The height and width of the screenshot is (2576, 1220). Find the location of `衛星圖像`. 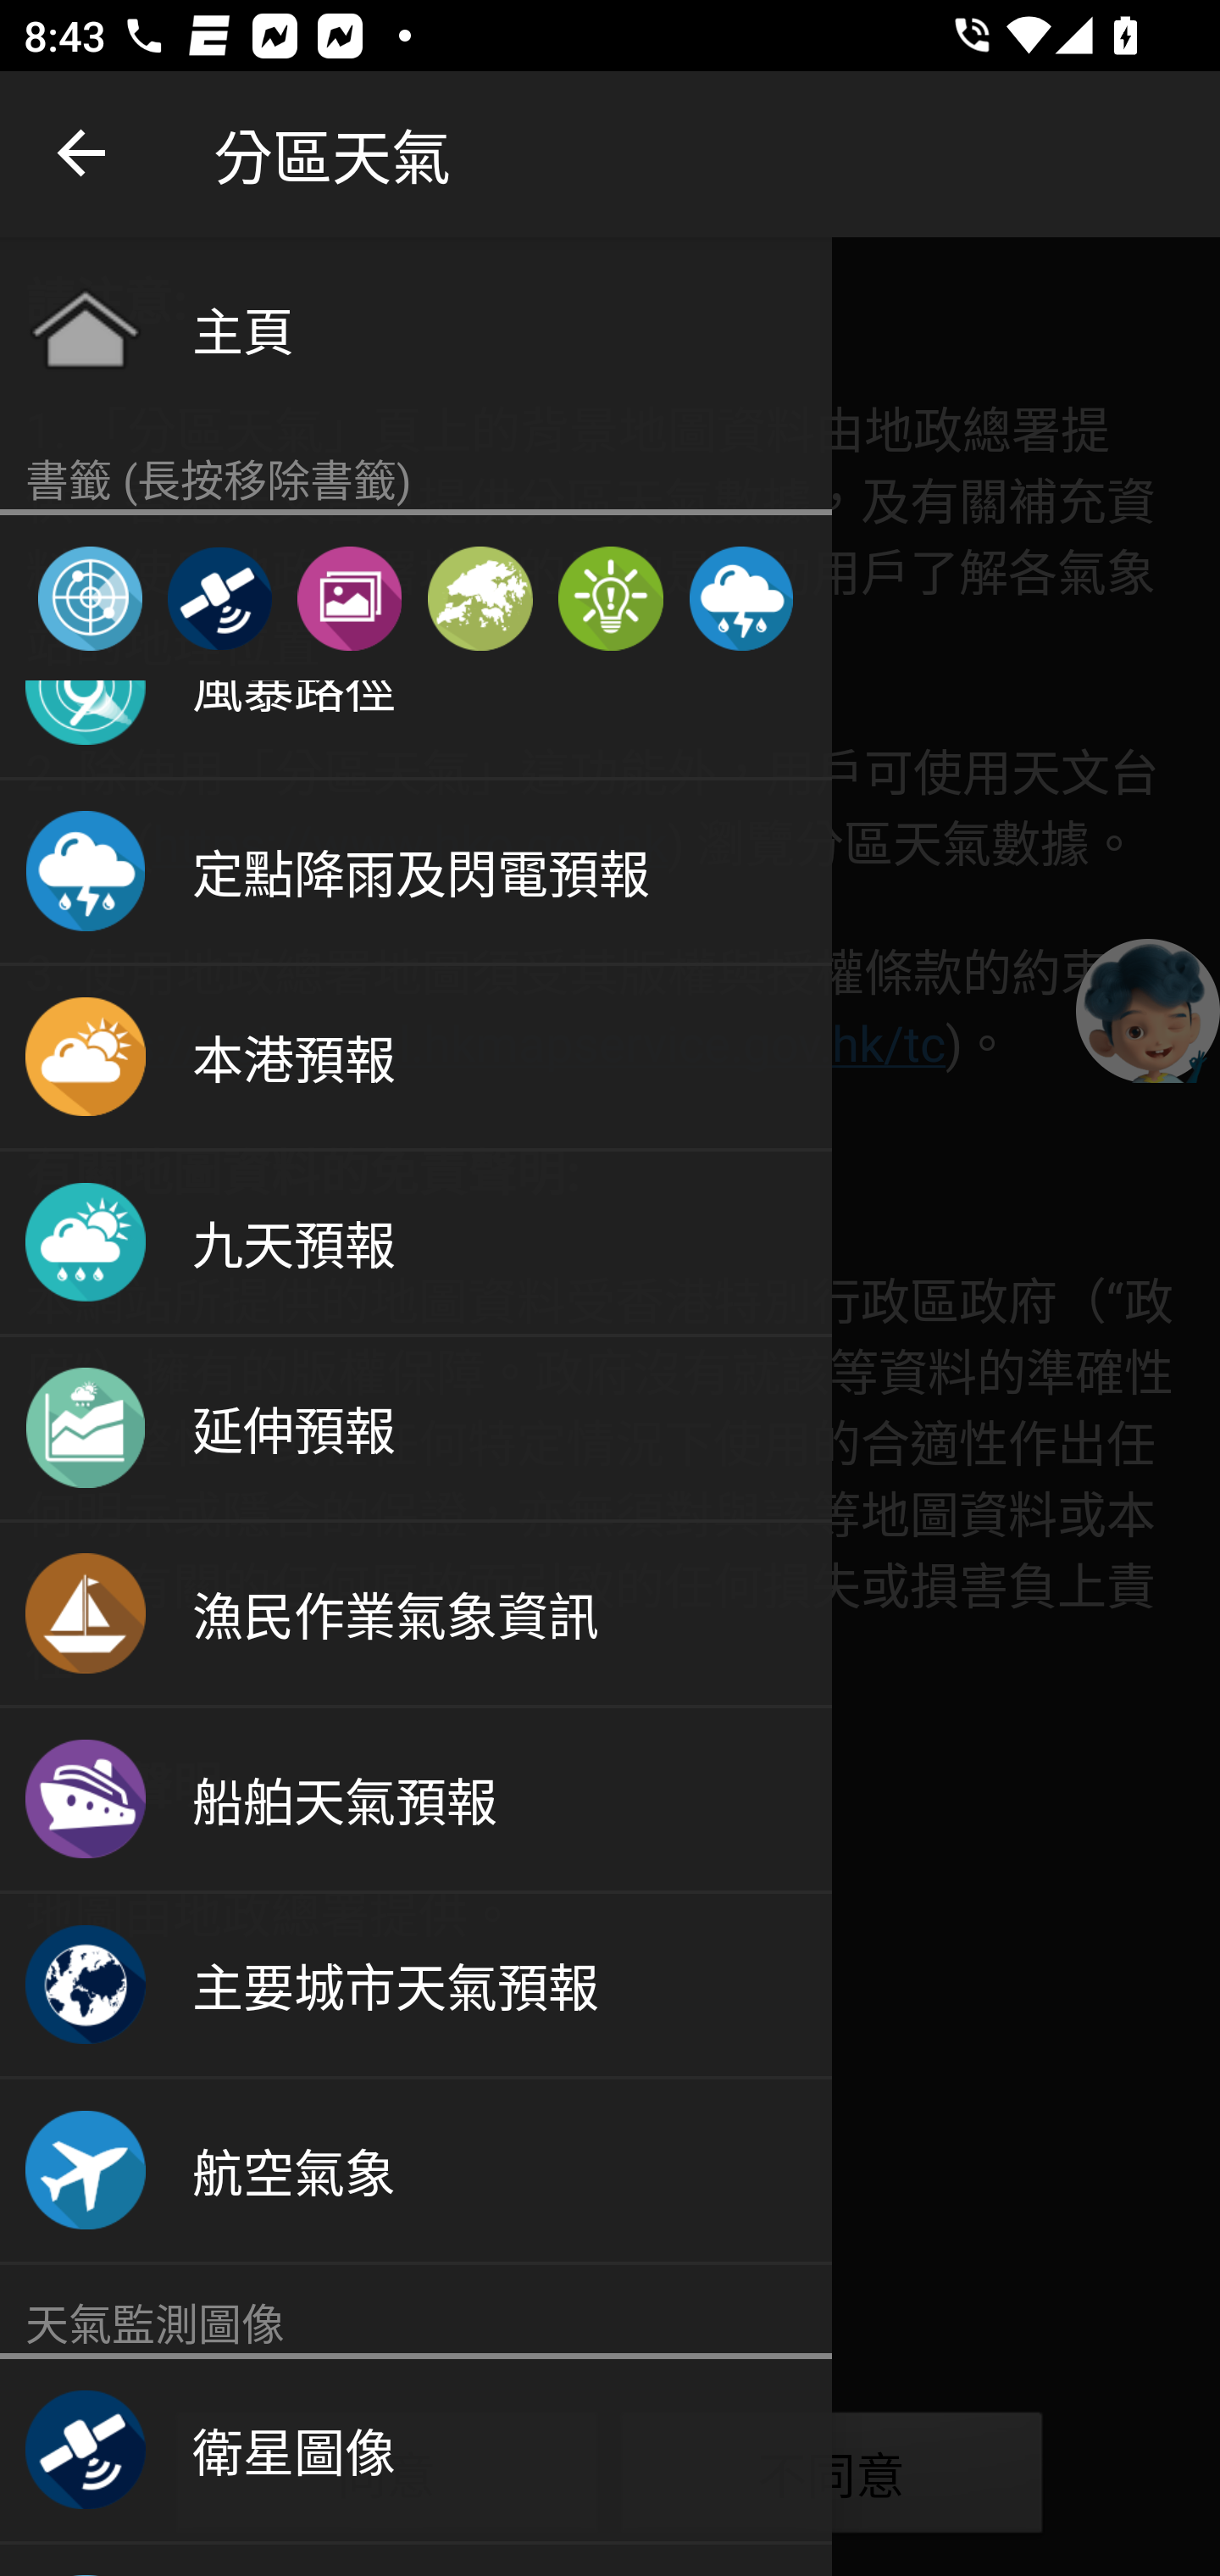

衛星圖像 is located at coordinates (416, 2451).